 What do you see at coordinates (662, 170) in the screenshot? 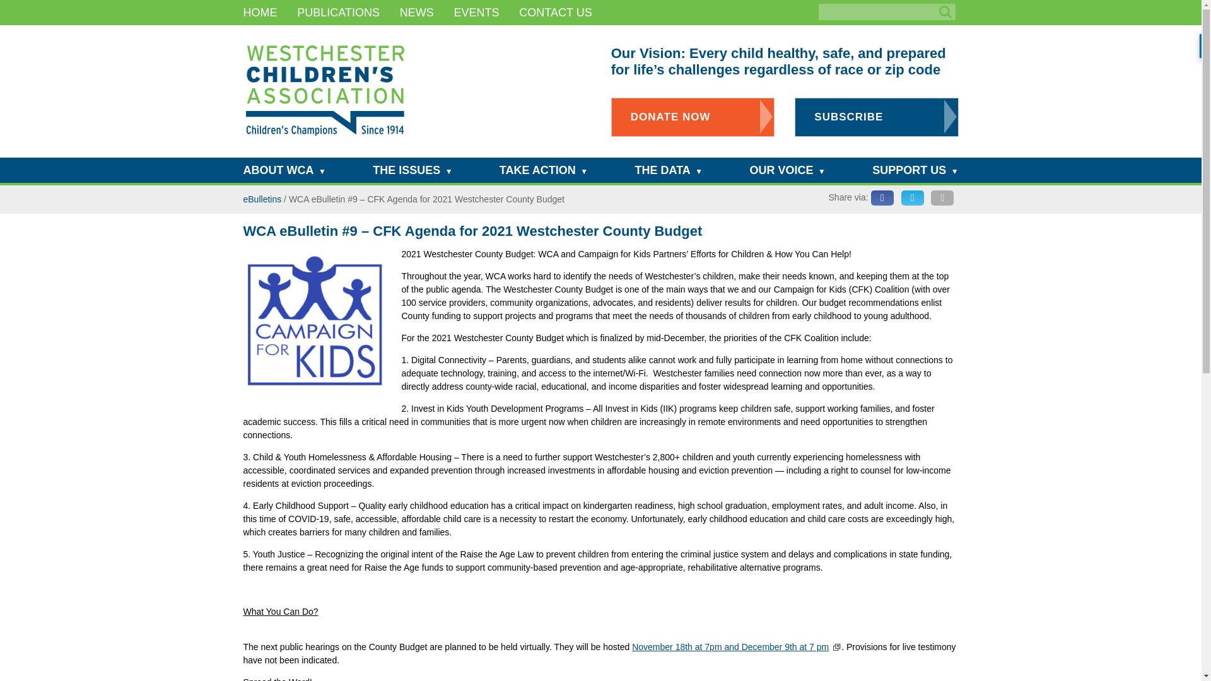
I see `THE DATA` at bounding box center [662, 170].